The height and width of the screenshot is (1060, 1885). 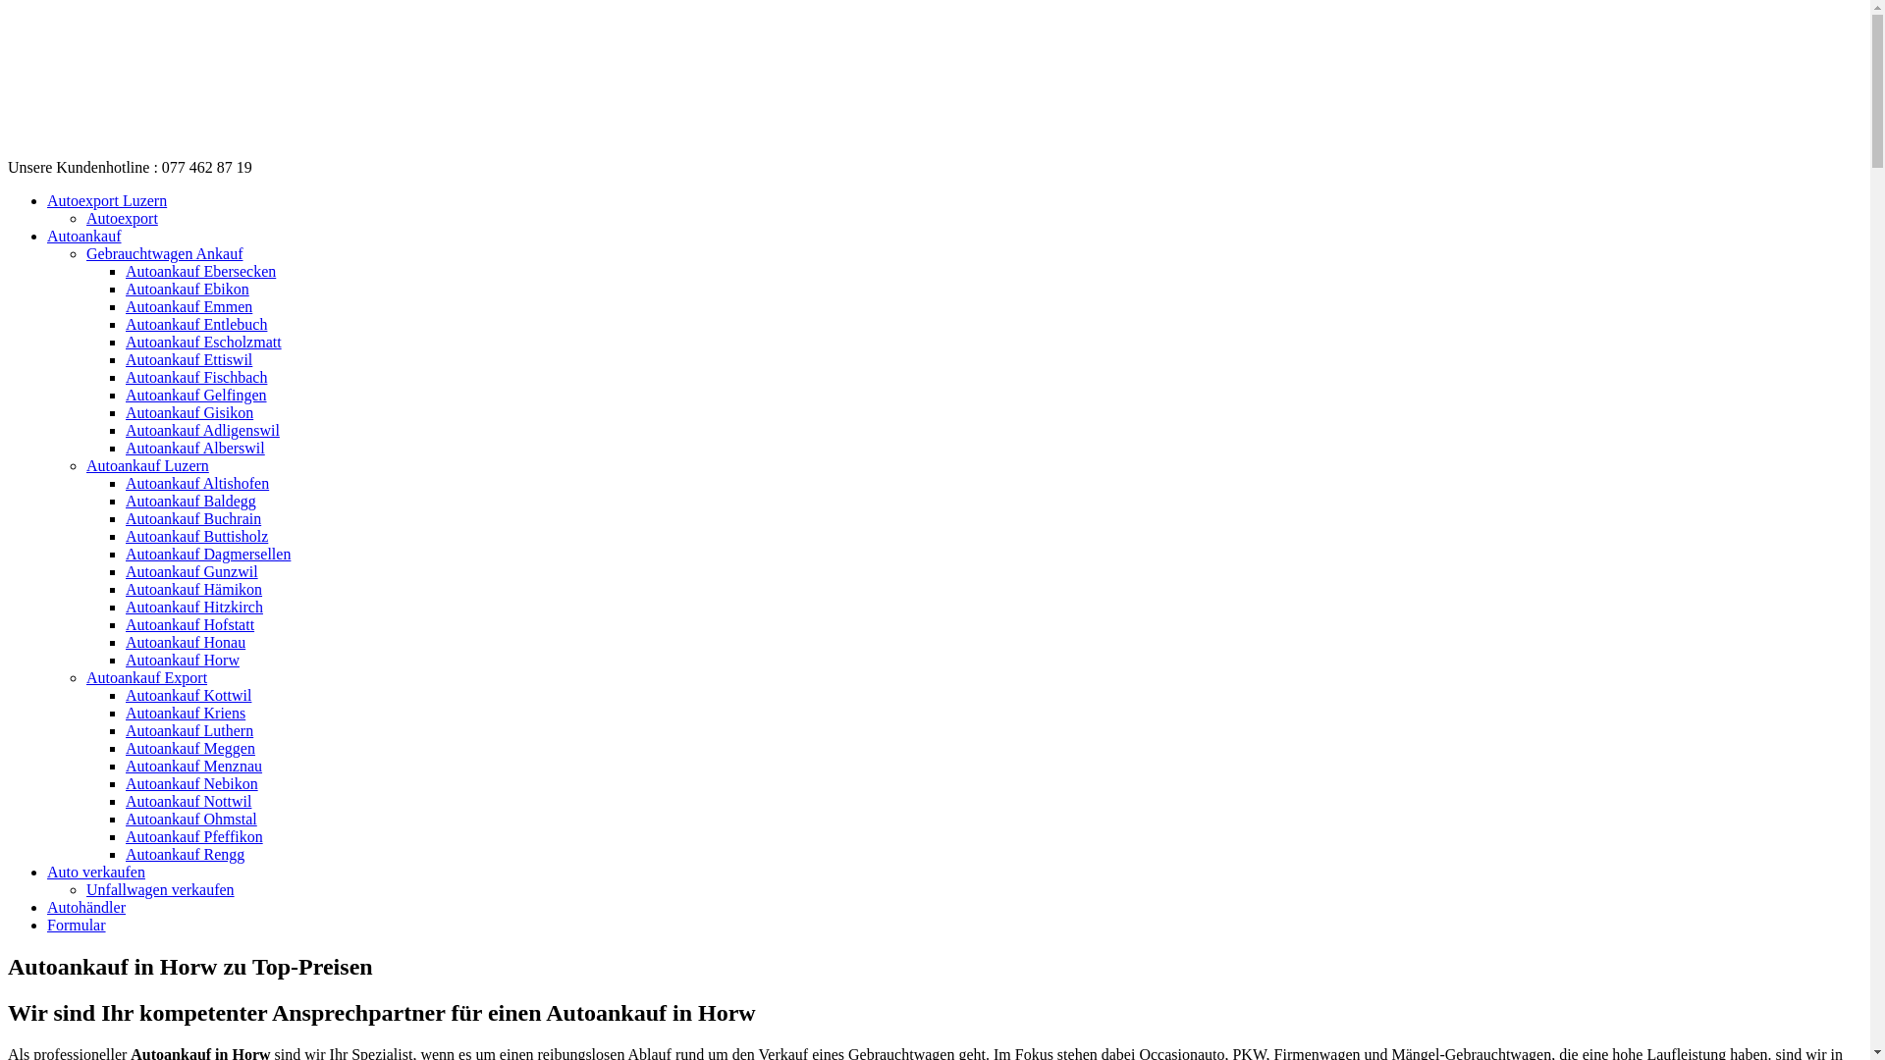 I want to click on Autoankauf Entlebuch, so click(x=196, y=324).